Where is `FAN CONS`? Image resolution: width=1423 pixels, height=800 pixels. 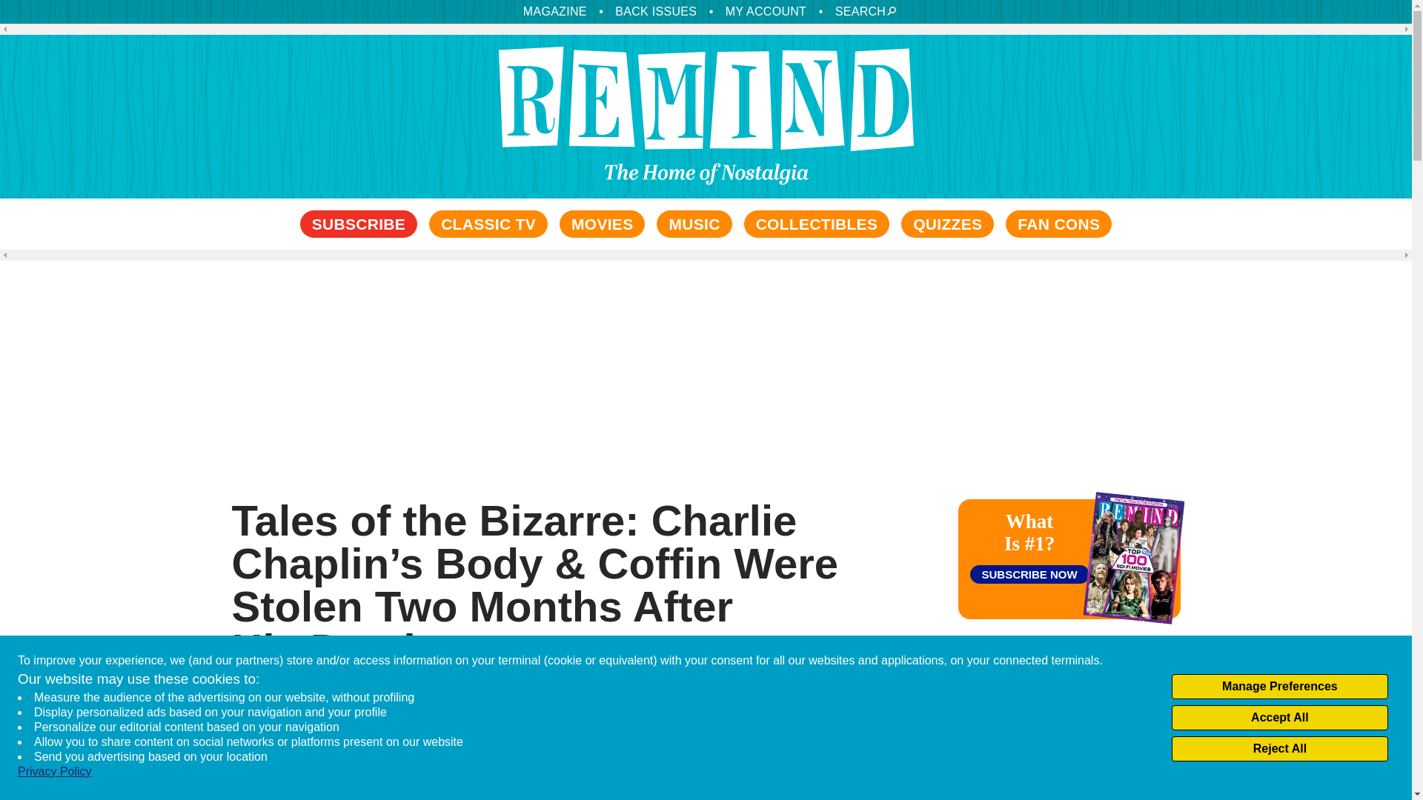 FAN CONS is located at coordinates (1058, 224).